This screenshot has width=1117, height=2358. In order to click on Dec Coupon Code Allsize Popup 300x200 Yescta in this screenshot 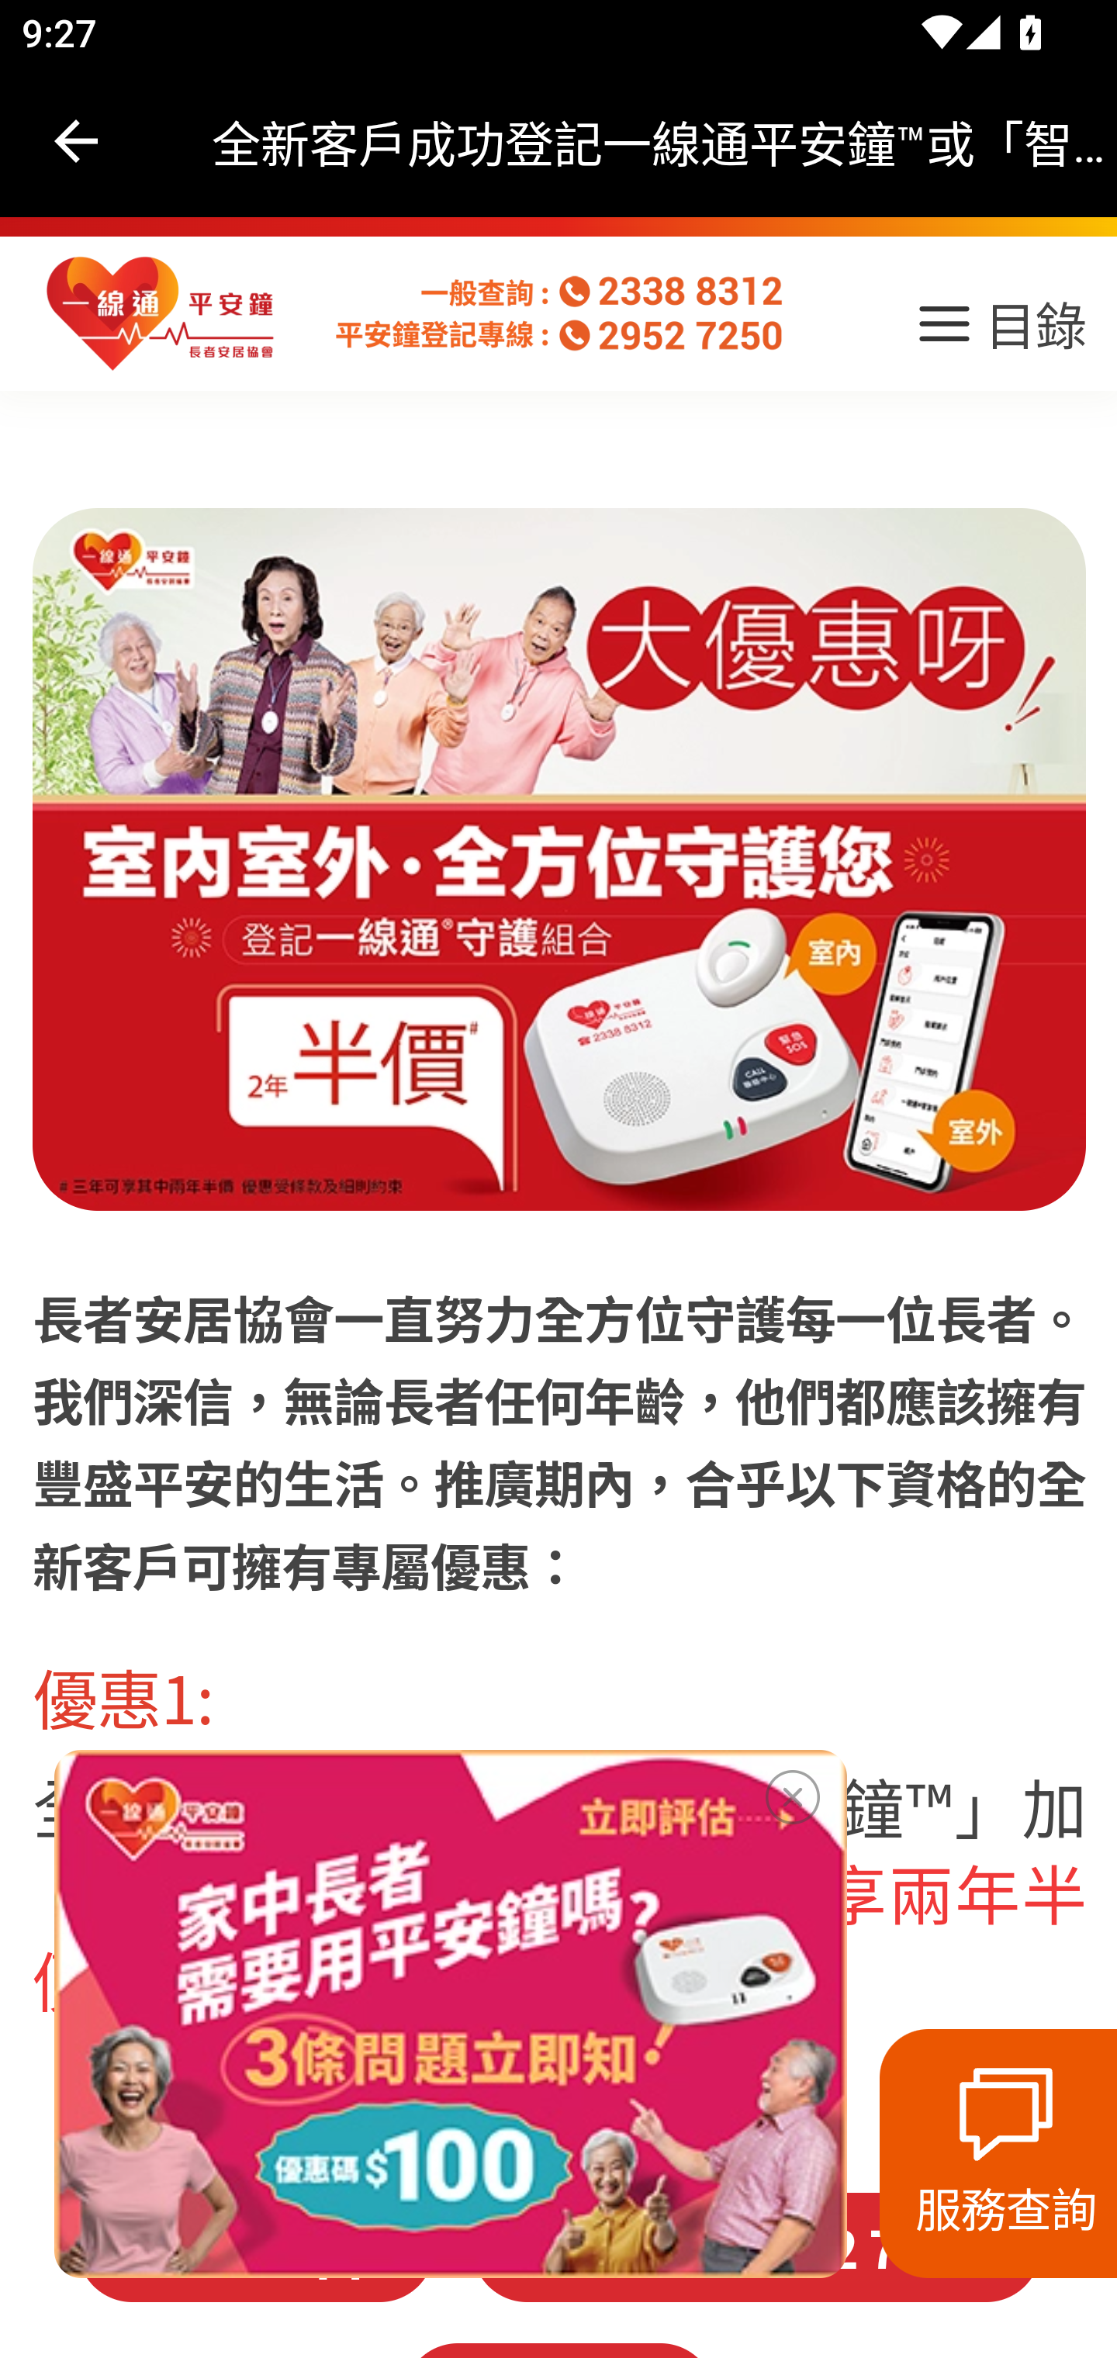, I will do `click(450, 2014)`.